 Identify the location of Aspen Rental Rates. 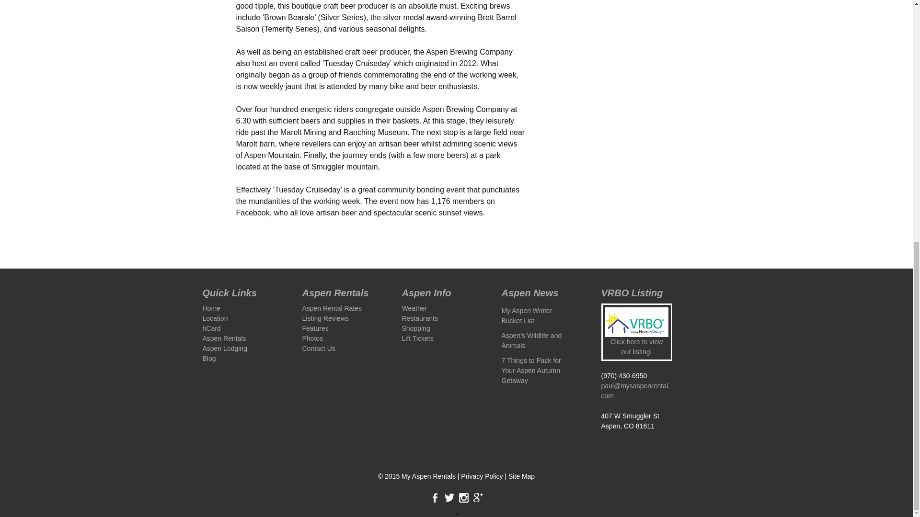
(332, 308).